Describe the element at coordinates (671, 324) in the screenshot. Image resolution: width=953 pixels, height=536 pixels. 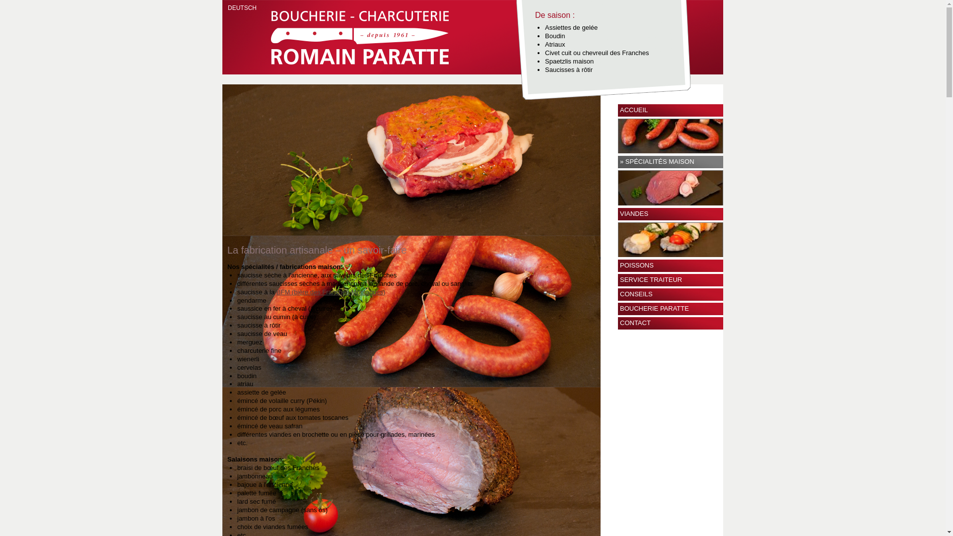
I see `CONTACT` at that location.